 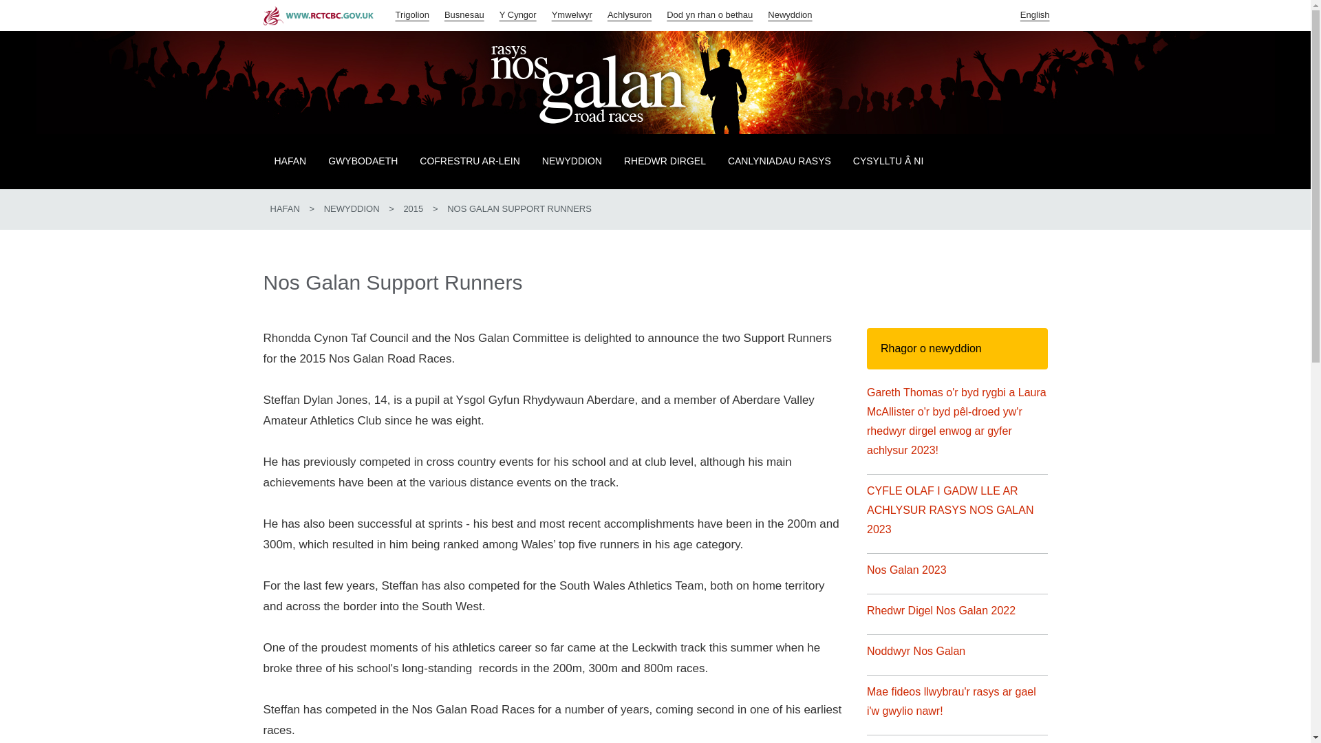 I want to click on NEWYDDION, so click(x=352, y=208).